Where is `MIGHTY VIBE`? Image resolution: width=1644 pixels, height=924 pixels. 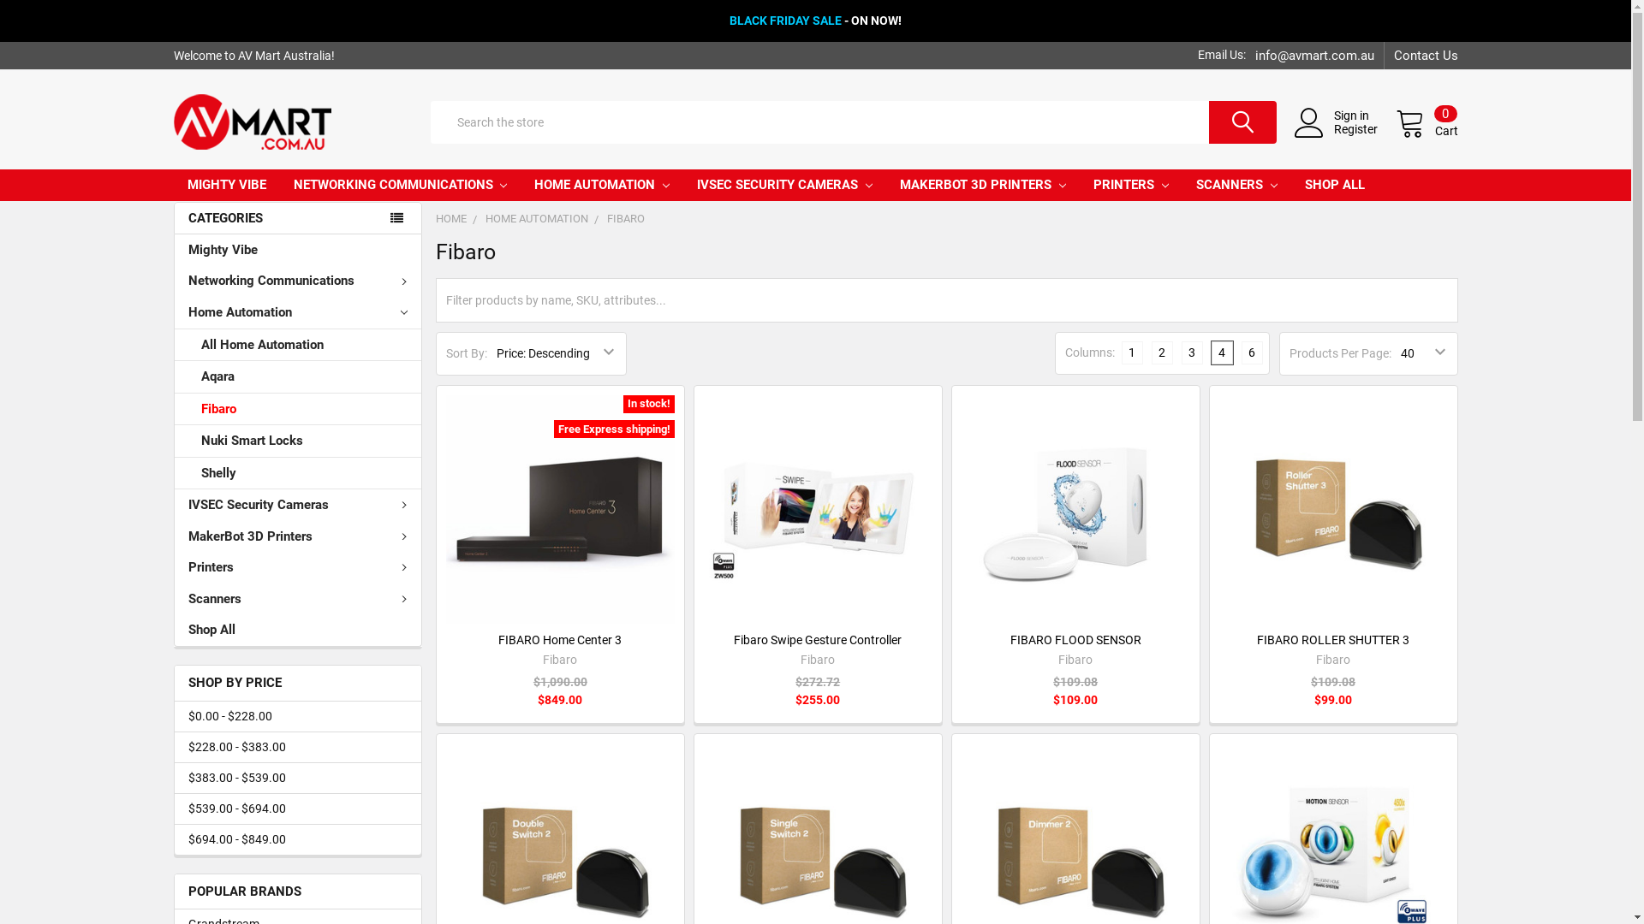
MIGHTY VIBE is located at coordinates (226, 185).